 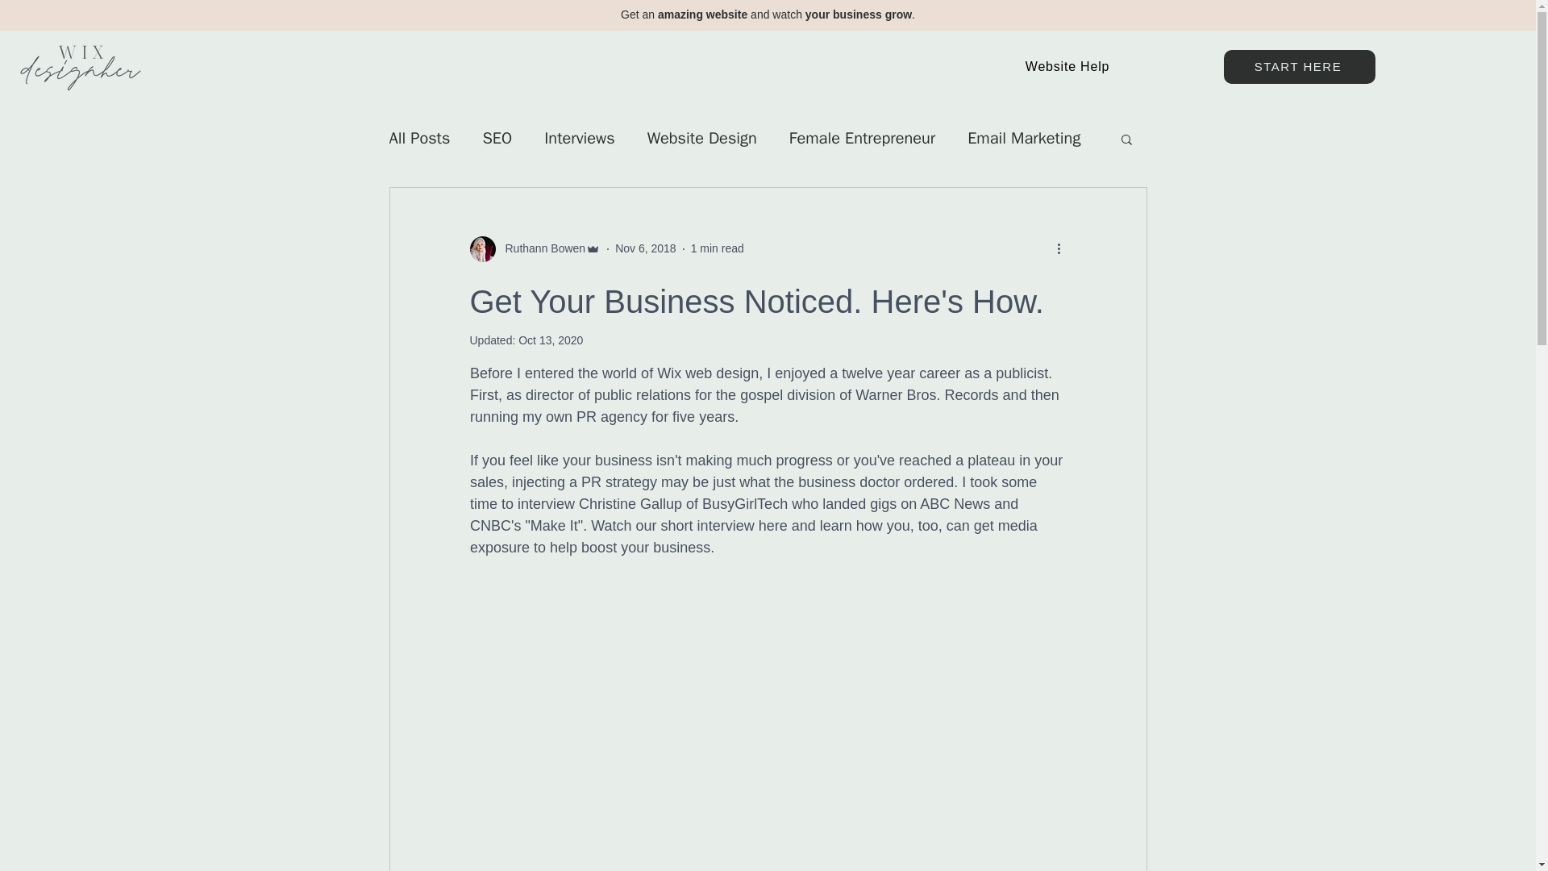 What do you see at coordinates (701, 137) in the screenshot?
I see `Website Design` at bounding box center [701, 137].